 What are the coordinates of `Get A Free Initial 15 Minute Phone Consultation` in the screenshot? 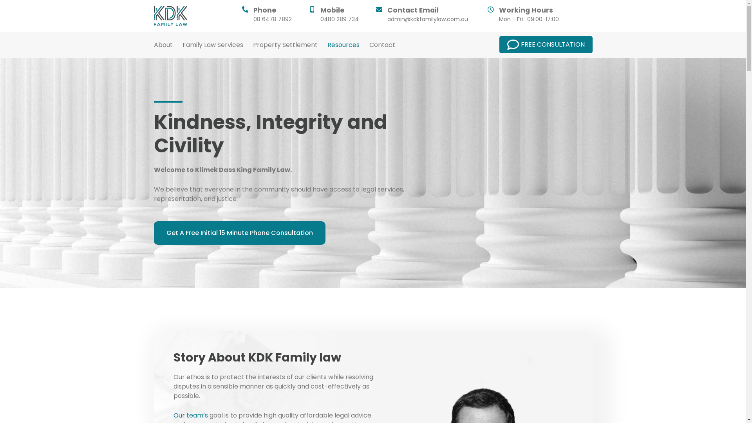 It's located at (239, 233).